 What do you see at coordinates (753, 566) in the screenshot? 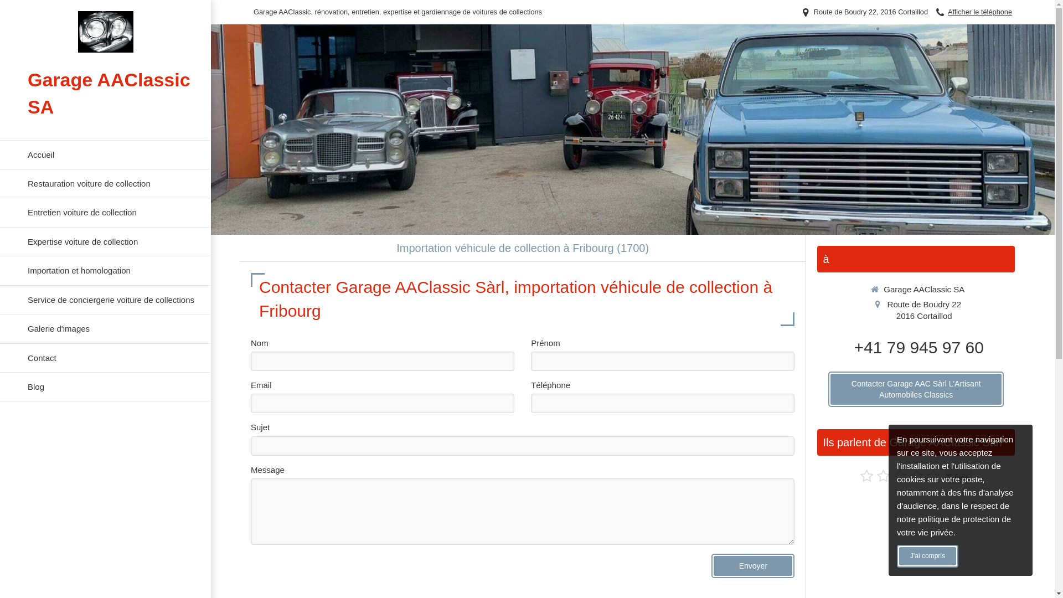
I see `Envoyer` at bounding box center [753, 566].